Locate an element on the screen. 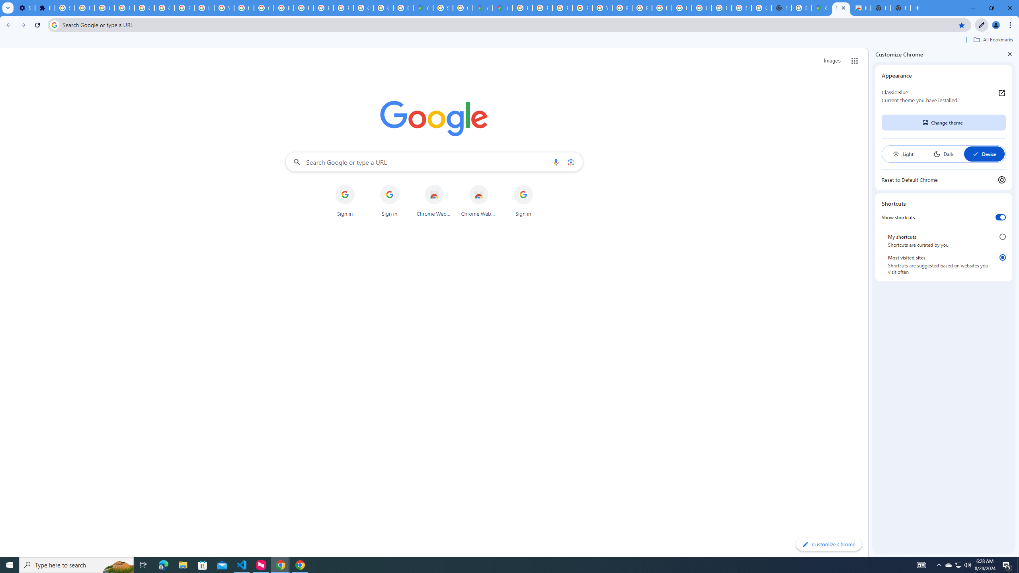  My shortcuts is located at coordinates (1002, 237).